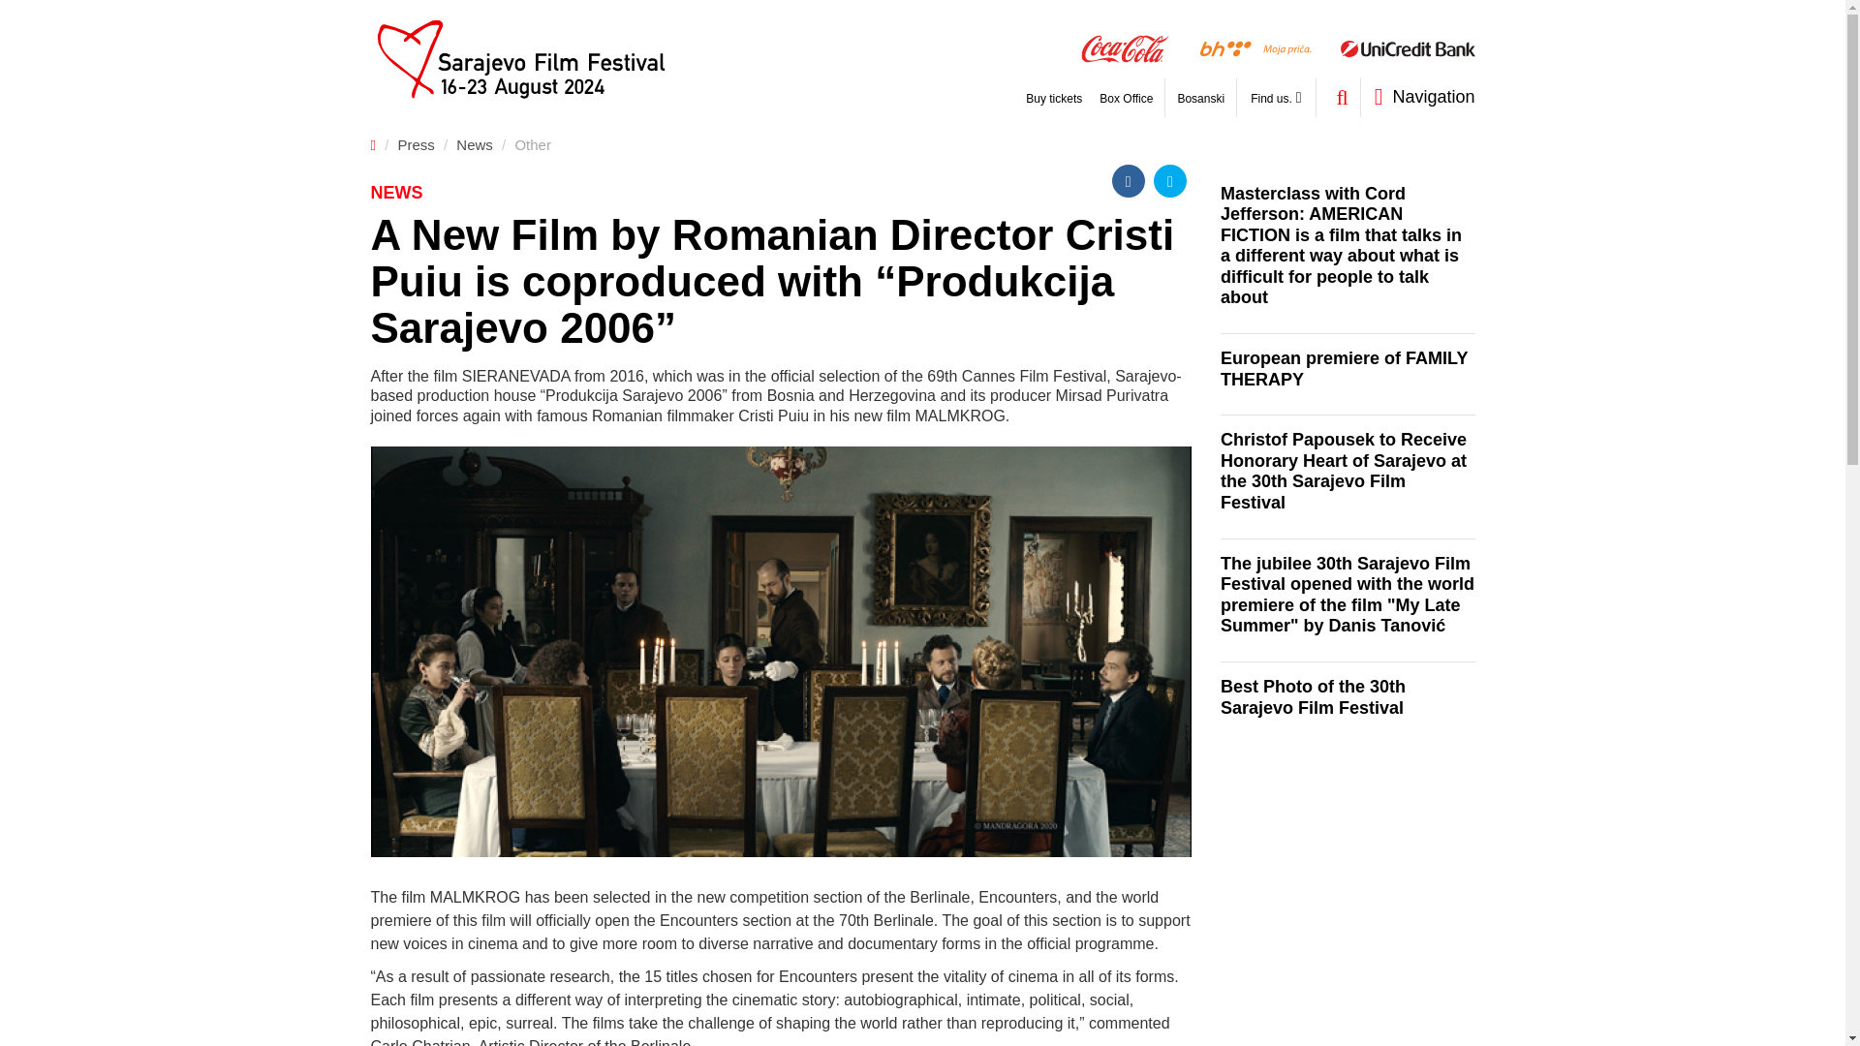  I want to click on Navigation, so click(1418, 97).